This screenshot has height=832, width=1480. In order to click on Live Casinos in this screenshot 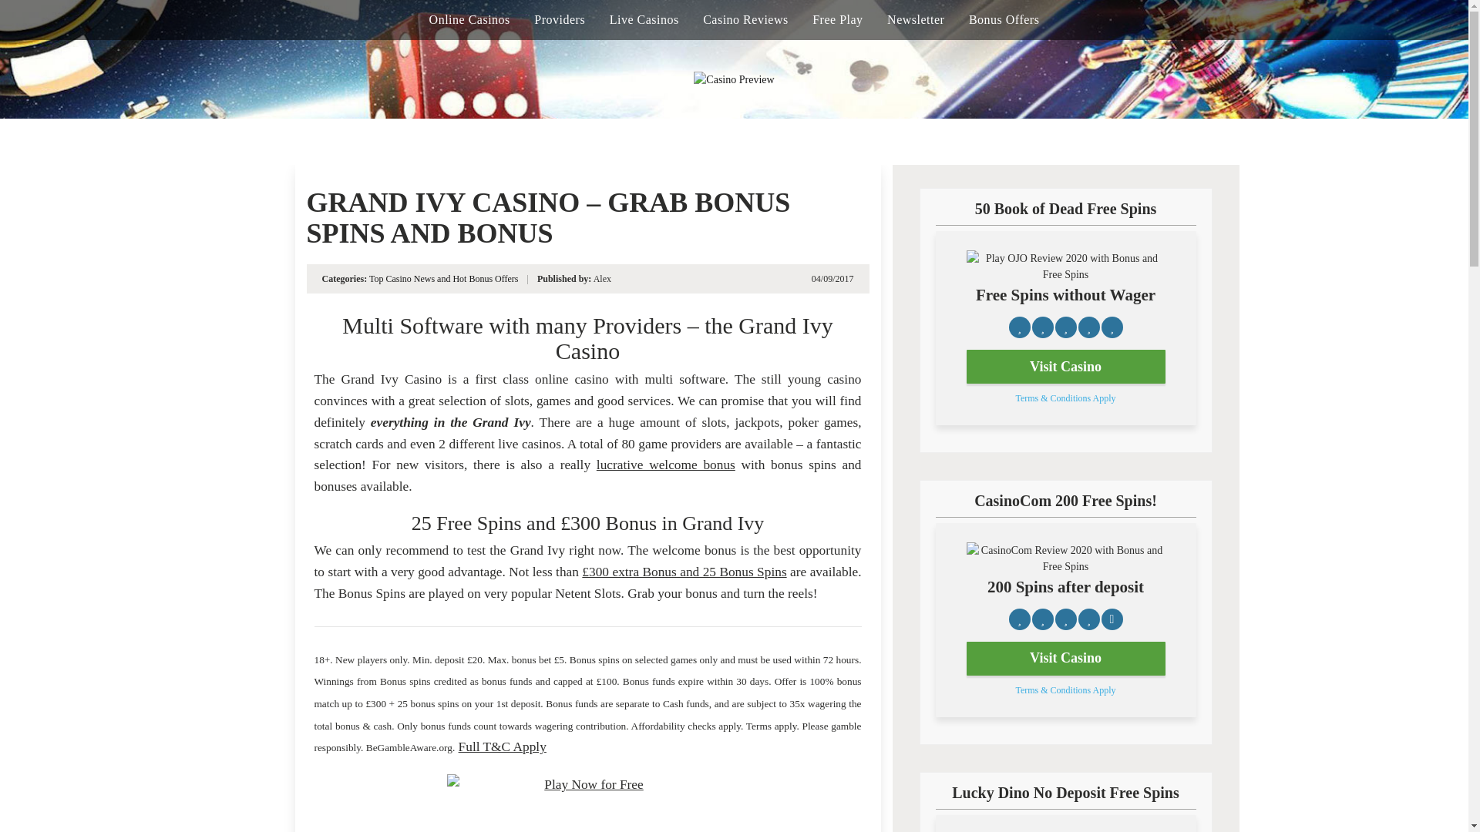, I will do `click(644, 20)`.